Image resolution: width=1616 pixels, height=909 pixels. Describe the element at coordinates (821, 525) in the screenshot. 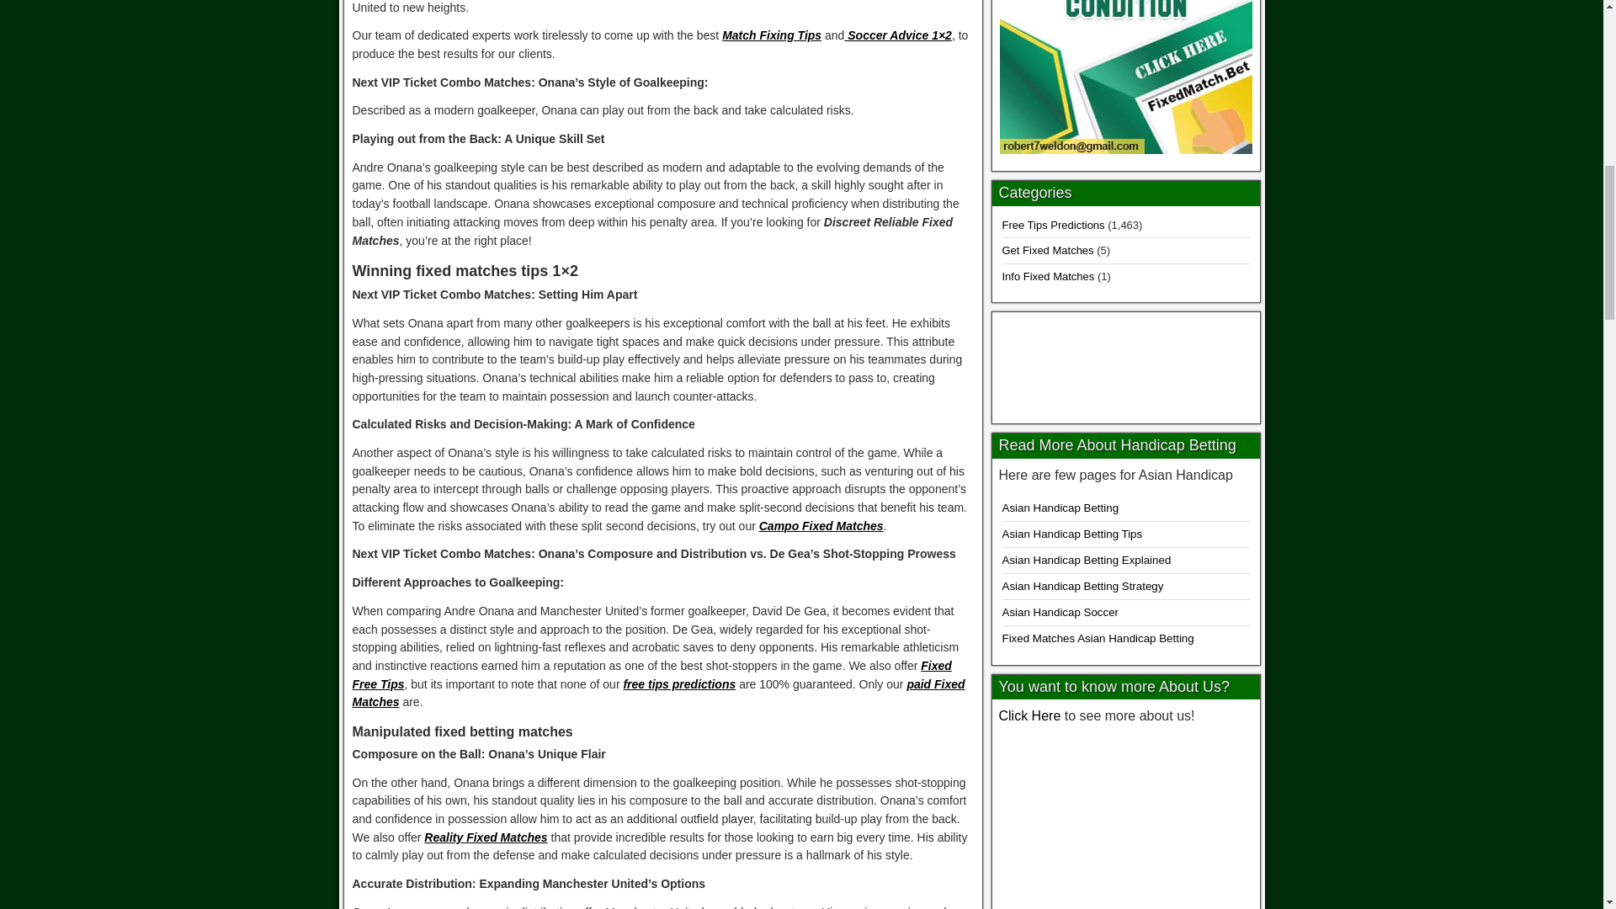

I see `Campo Fixed Matches` at that location.